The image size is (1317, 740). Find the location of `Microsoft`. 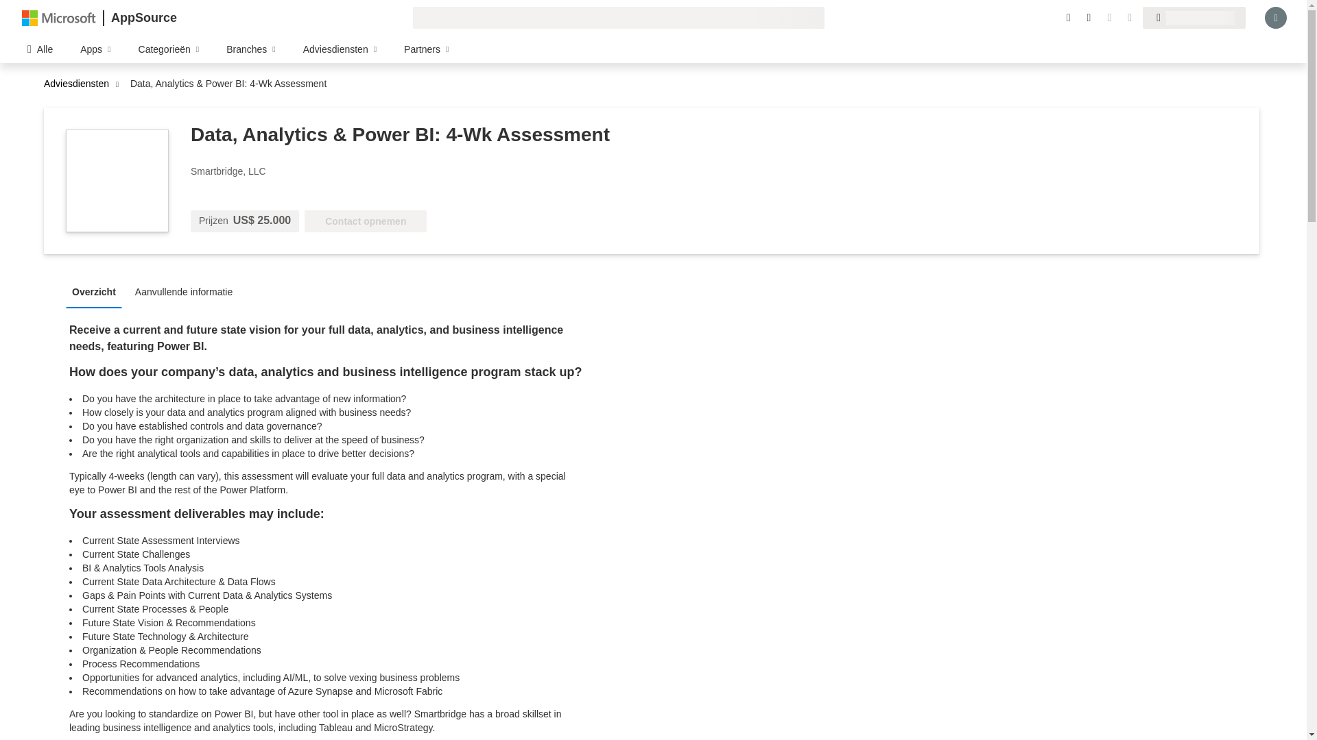

Microsoft is located at coordinates (59, 17).